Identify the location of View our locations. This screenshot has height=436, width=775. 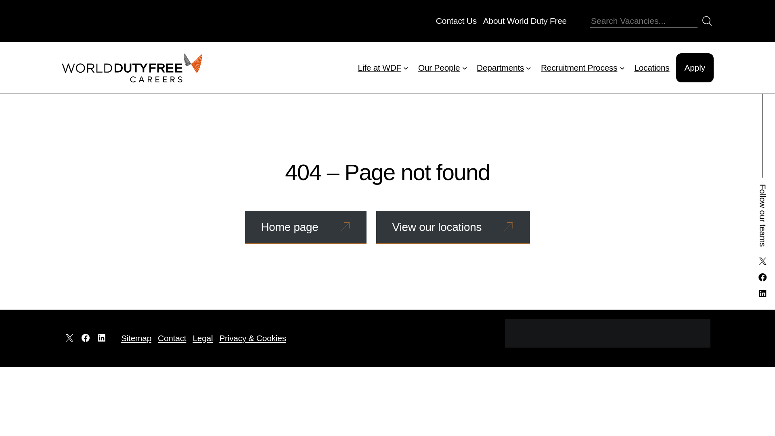
(453, 227).